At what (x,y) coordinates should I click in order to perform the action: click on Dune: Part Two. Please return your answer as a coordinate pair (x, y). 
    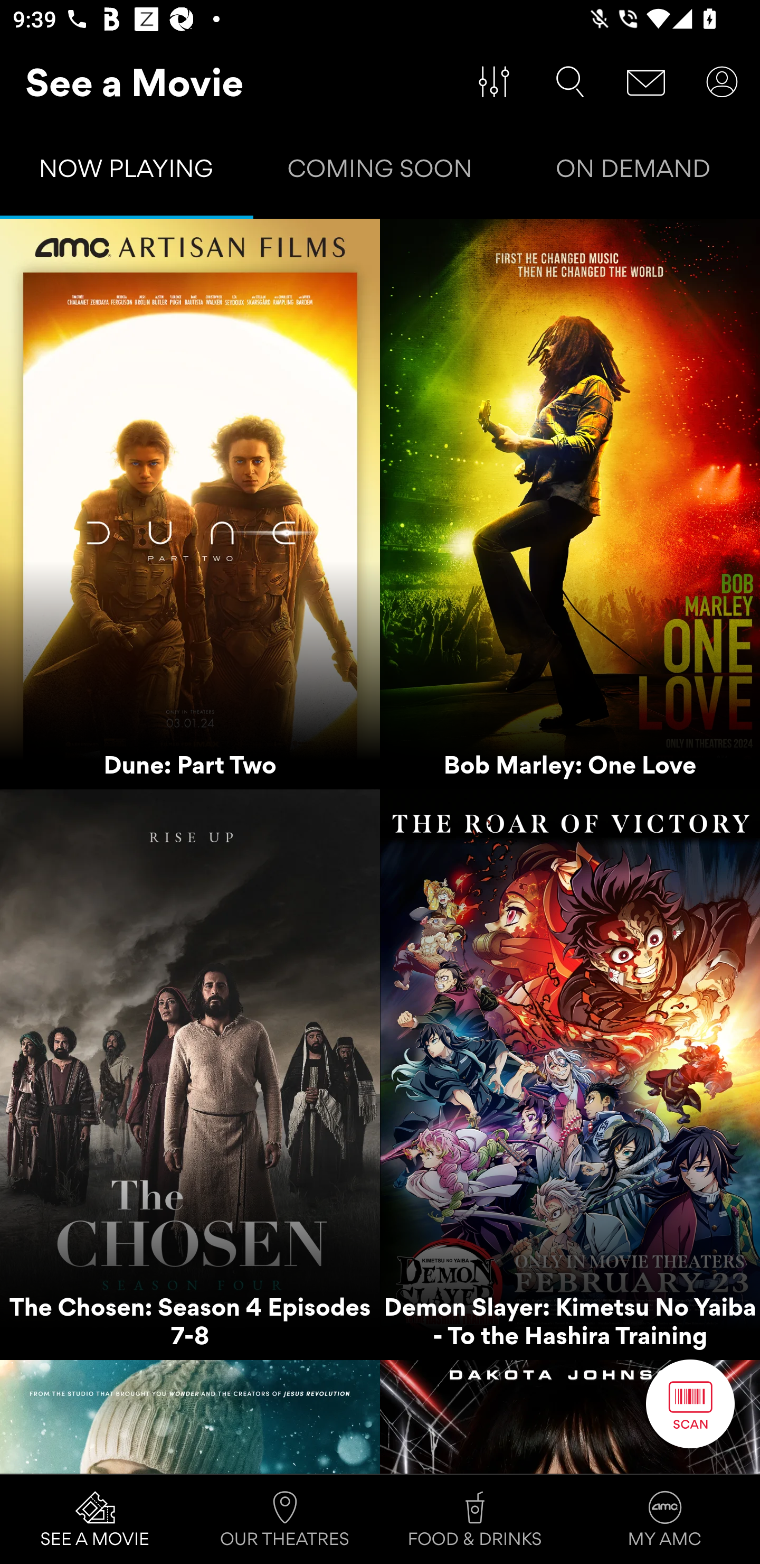
    Looking at the image, I should click on (190, 504).